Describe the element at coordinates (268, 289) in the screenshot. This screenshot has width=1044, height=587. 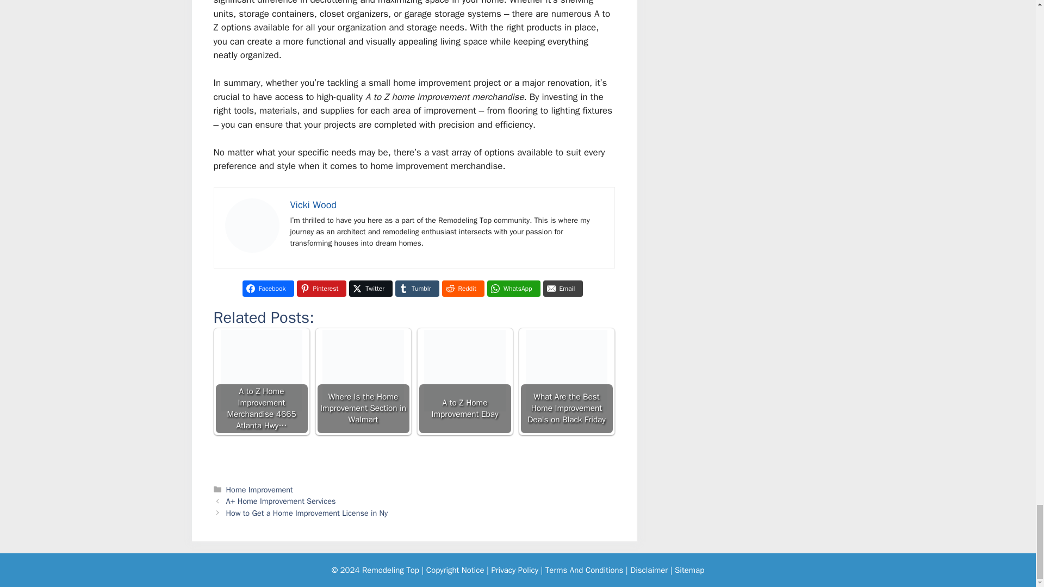
I see `Share on Facebook` at that location.